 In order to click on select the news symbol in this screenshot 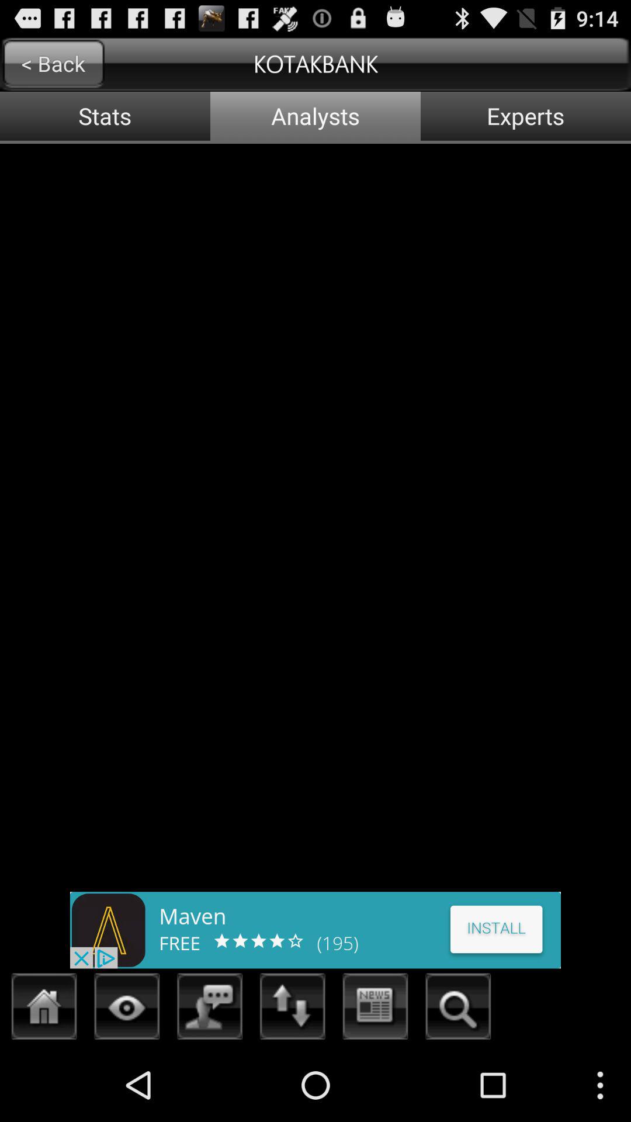, I will do `click(375, 1010)`.